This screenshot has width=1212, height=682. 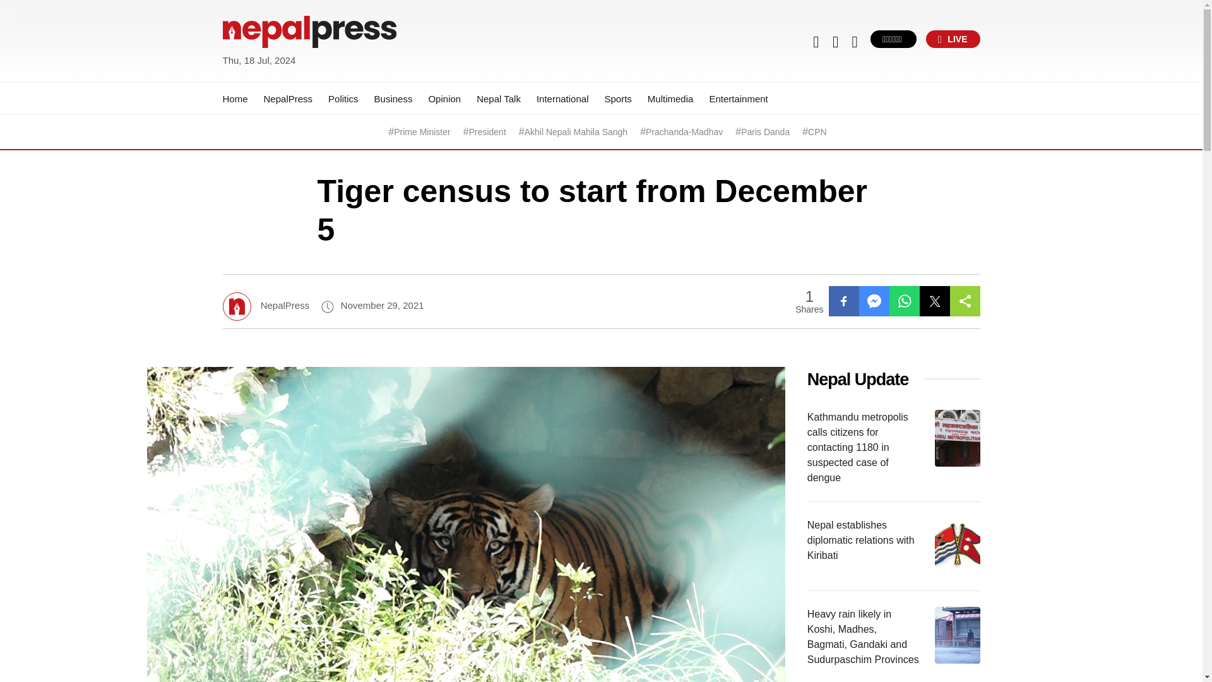 What do you see at coordinates (817, 132) in the screenshot?
I see `CPN` at bounding box center [817, 132].